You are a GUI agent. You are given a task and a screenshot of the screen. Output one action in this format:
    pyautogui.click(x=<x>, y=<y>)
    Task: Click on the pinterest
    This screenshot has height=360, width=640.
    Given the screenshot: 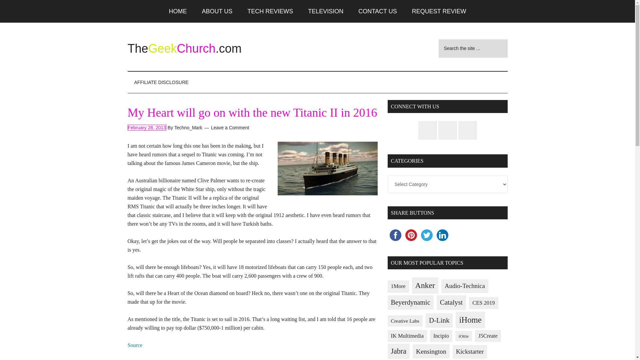 What is the action you would take?
    pyautogui.click(x=411, y=235)
    